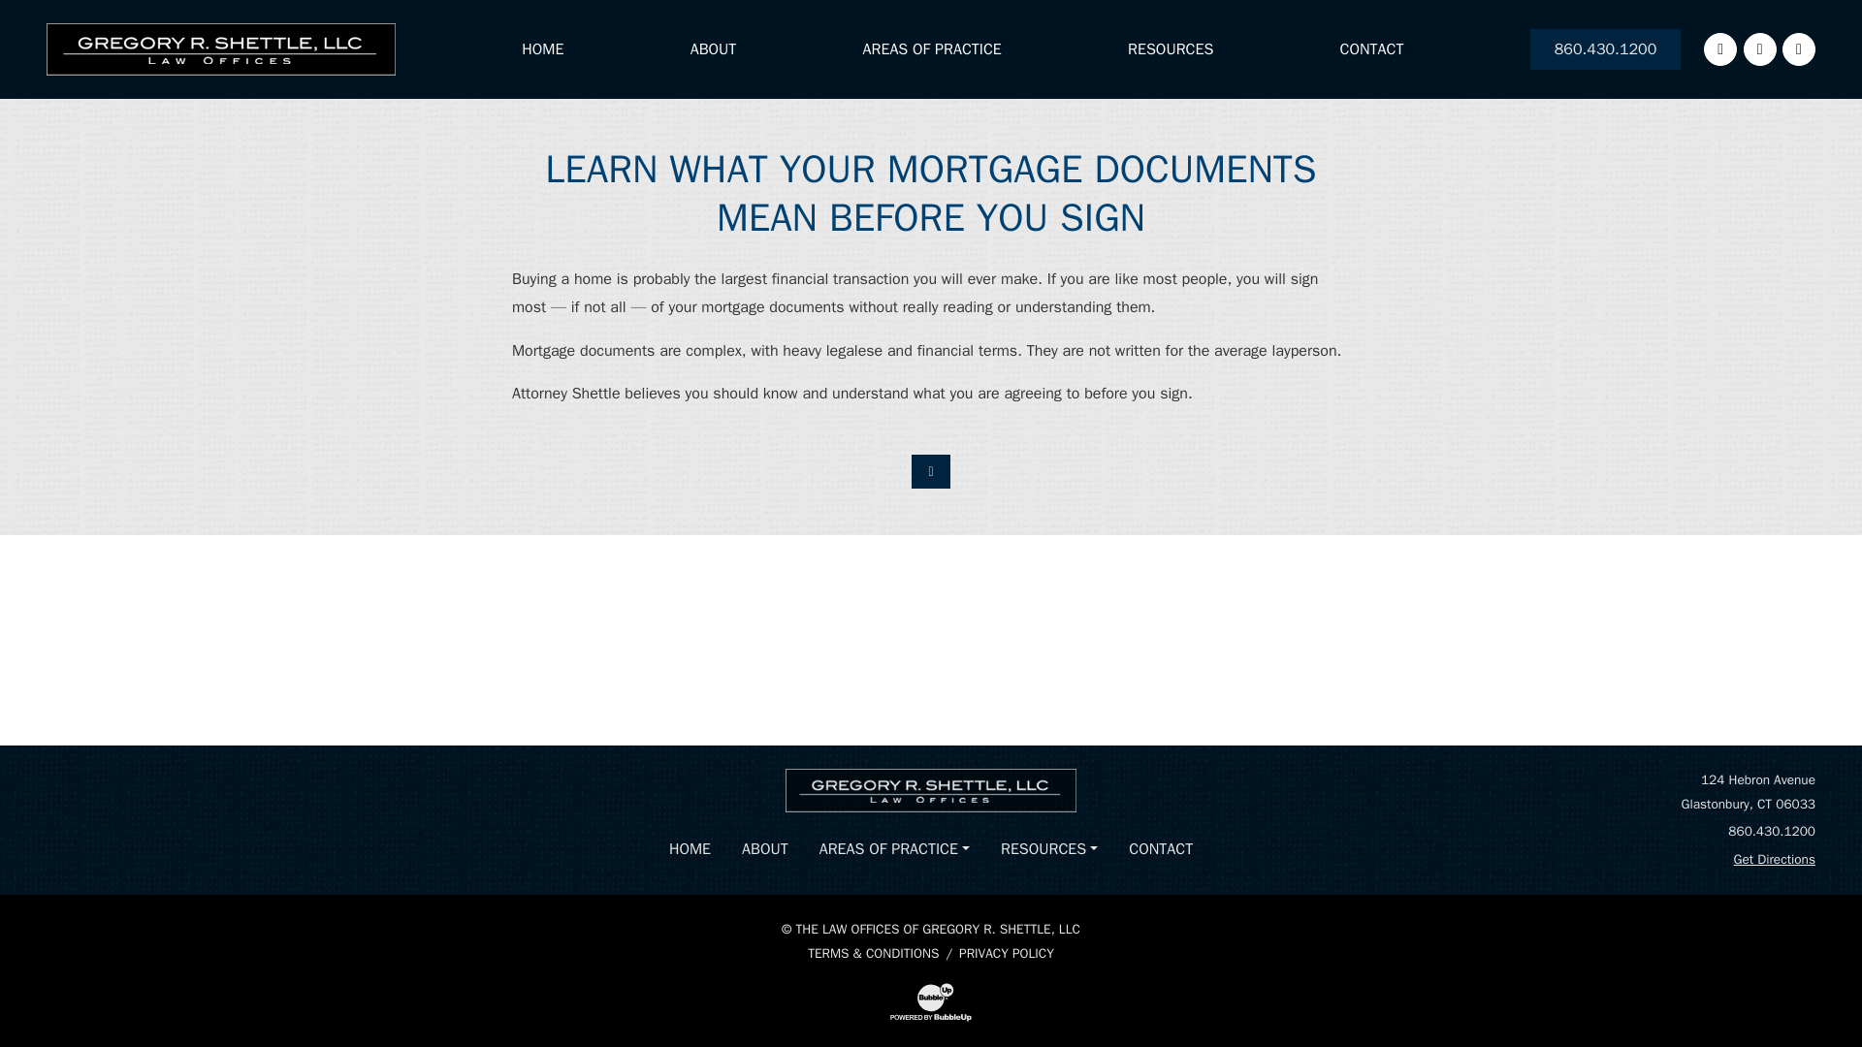 This screenshot has width=1862, height=1047. What do you see at coordinates (1771, 831) in the screenshot?
I see `860.430.1200` at bounding box center [1771, 831].